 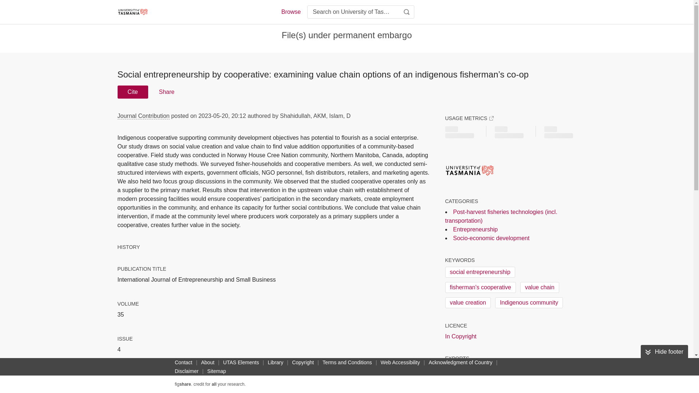 I want to click on Library, so click(x=275, y=362).